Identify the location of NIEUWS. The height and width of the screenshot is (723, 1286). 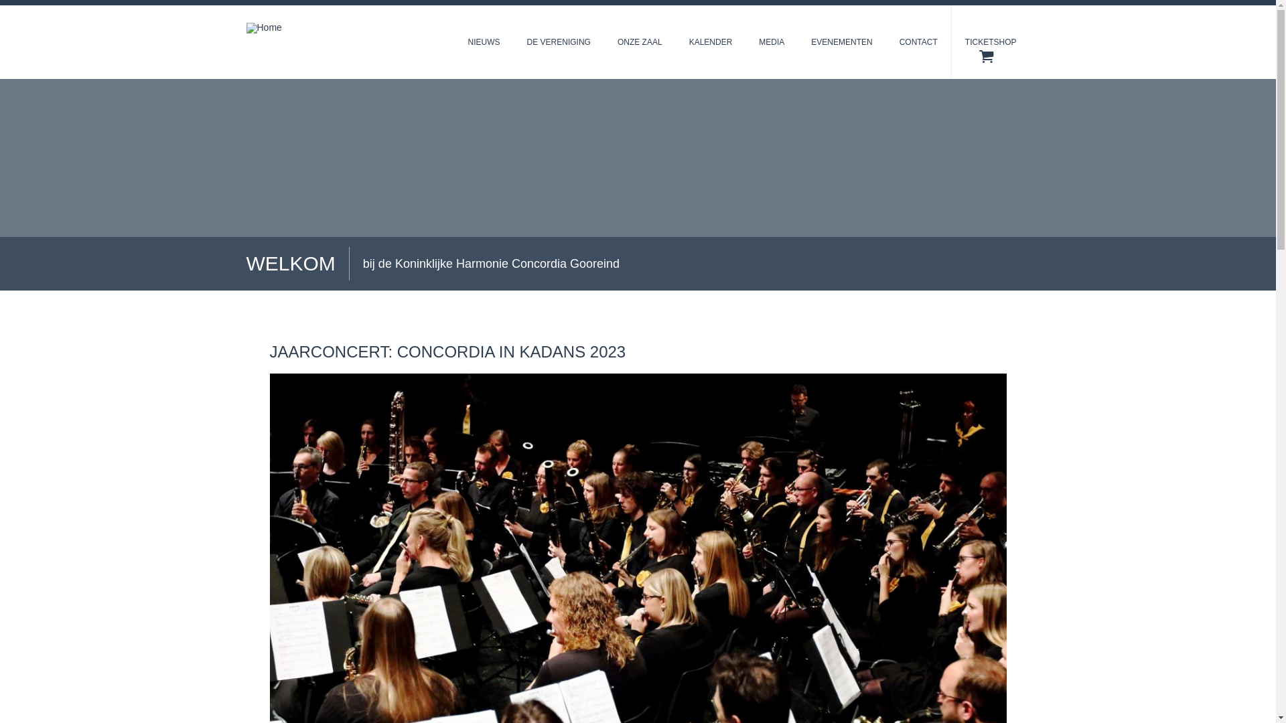
(484, 42).